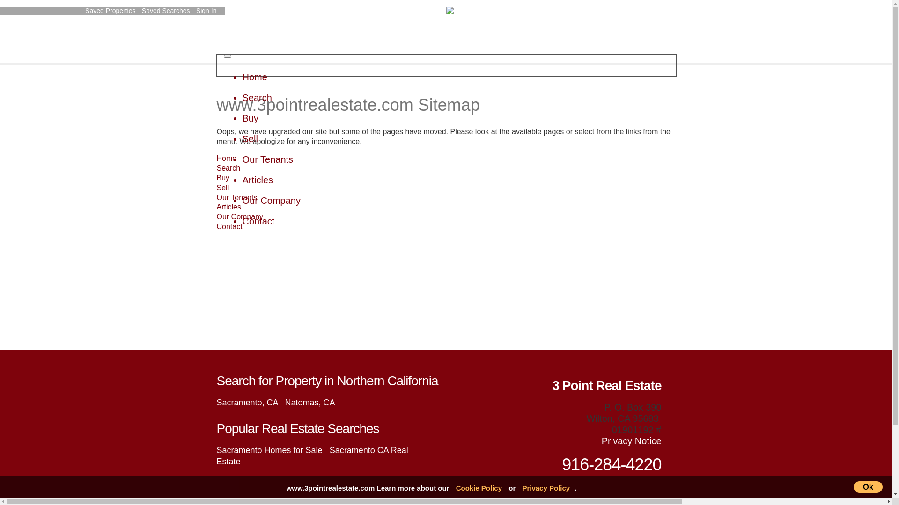 This screenshot has width=899, height=505. What do you see at coordinates (479, 488) in the screenshot?
I see `Cookie Policy` at bounding box center [479, 488].